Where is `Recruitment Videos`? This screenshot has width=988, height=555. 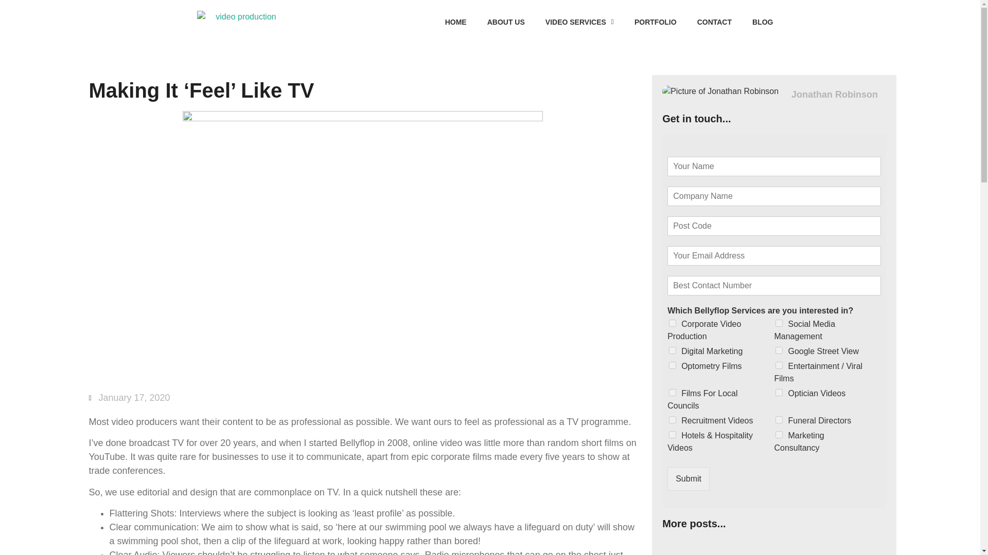
Recruitment Videos is located at coordinates (672, 420).